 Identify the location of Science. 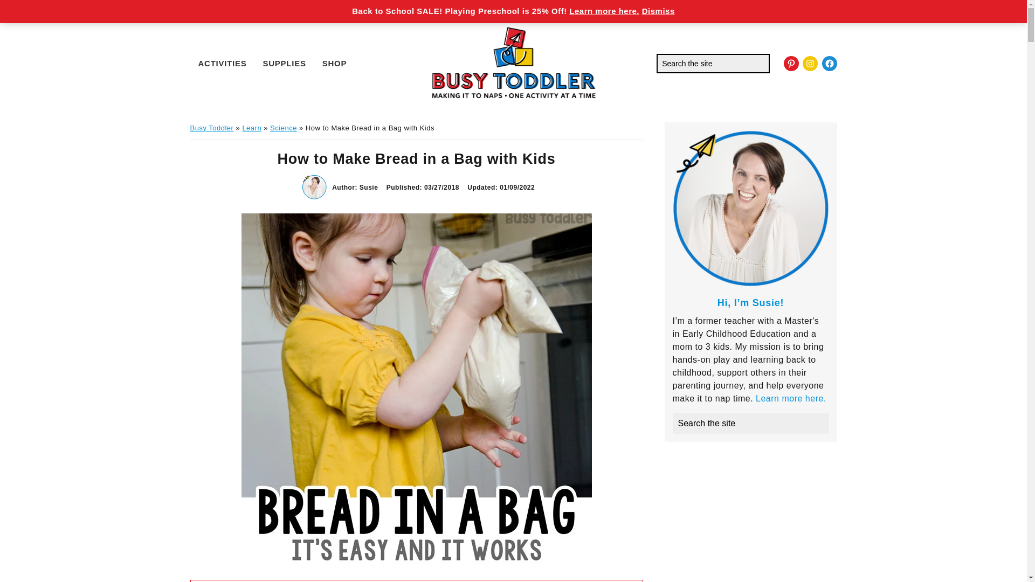
(284, 128).